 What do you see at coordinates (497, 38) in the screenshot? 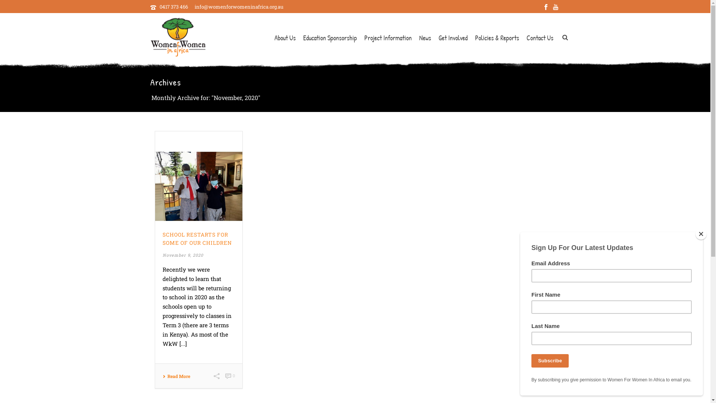
I see `Policies & Reports` at bounding box center [497, 38].